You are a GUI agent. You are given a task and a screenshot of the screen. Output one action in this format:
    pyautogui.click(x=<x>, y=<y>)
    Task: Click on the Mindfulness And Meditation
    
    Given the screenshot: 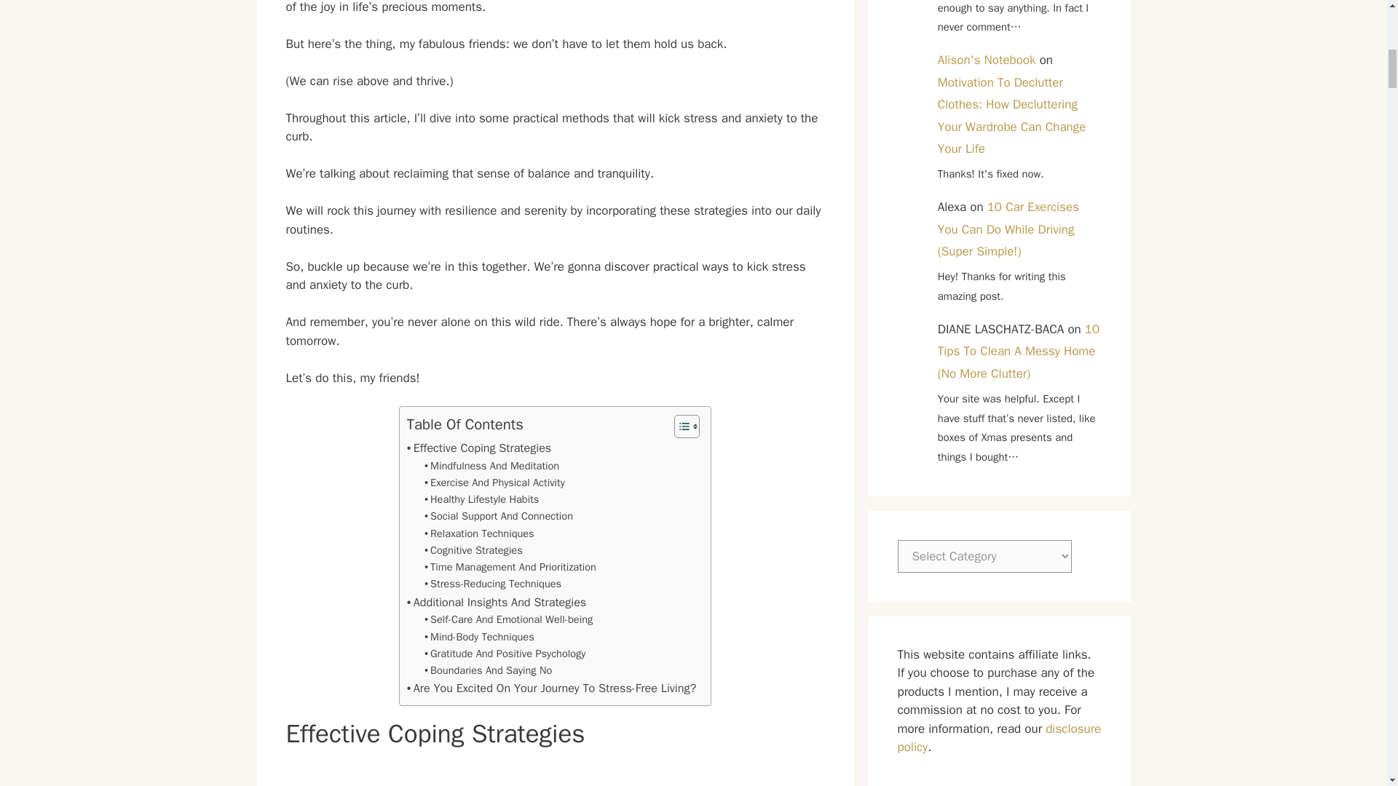 What is the action you would take?
    pyautogui.click(x=492, y=466)
    